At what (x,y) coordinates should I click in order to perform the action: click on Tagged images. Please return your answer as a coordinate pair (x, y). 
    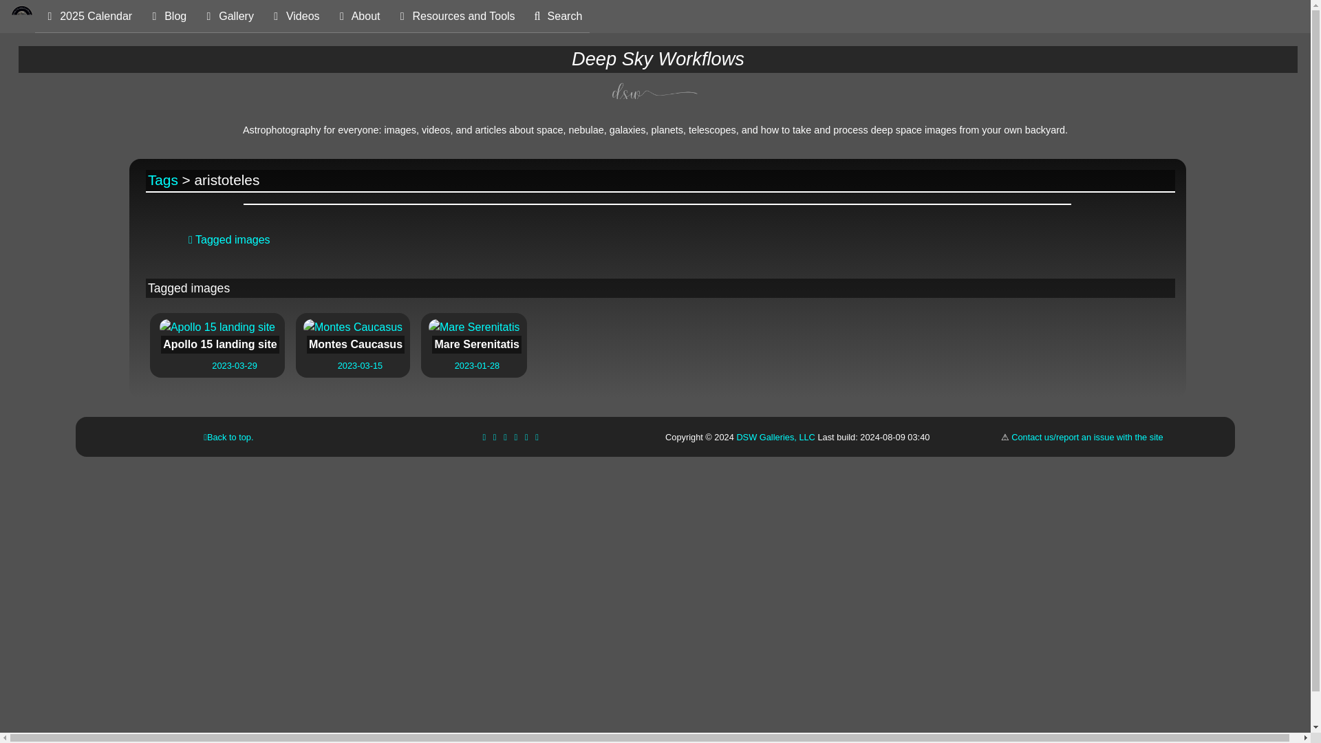
    Looking at the image, I should click on (230, 239).